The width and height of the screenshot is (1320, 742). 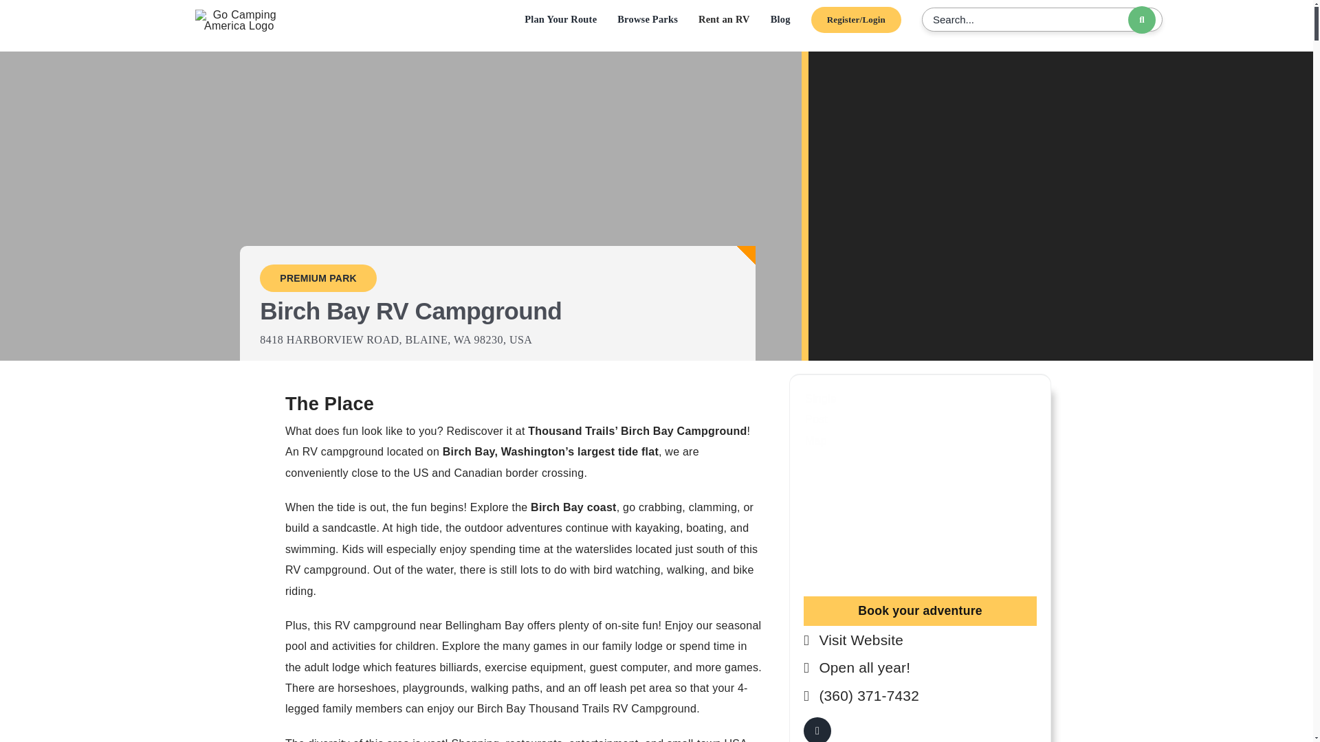 What do you see at coordinates (920, 611) in the screenshot?
I see `Book your adventure` at bounding box center [920, 611].